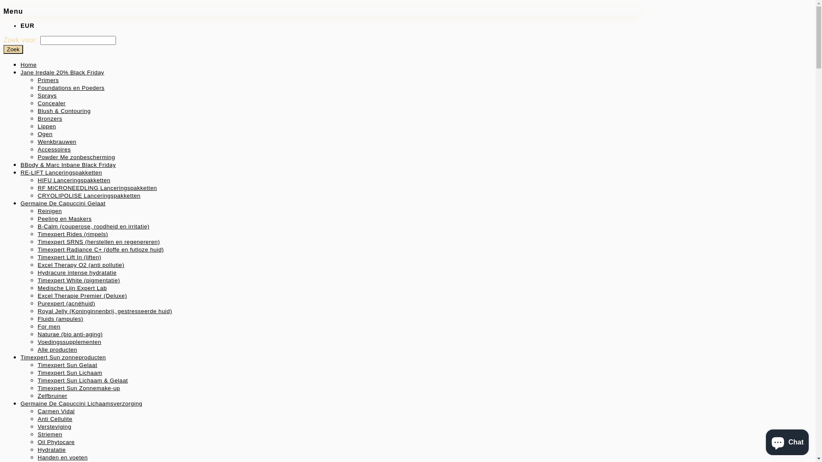  What do you see at coordinates (63, 457) in the screenshot?
I see `Handen en voeten` at bounding box center [63, 457].